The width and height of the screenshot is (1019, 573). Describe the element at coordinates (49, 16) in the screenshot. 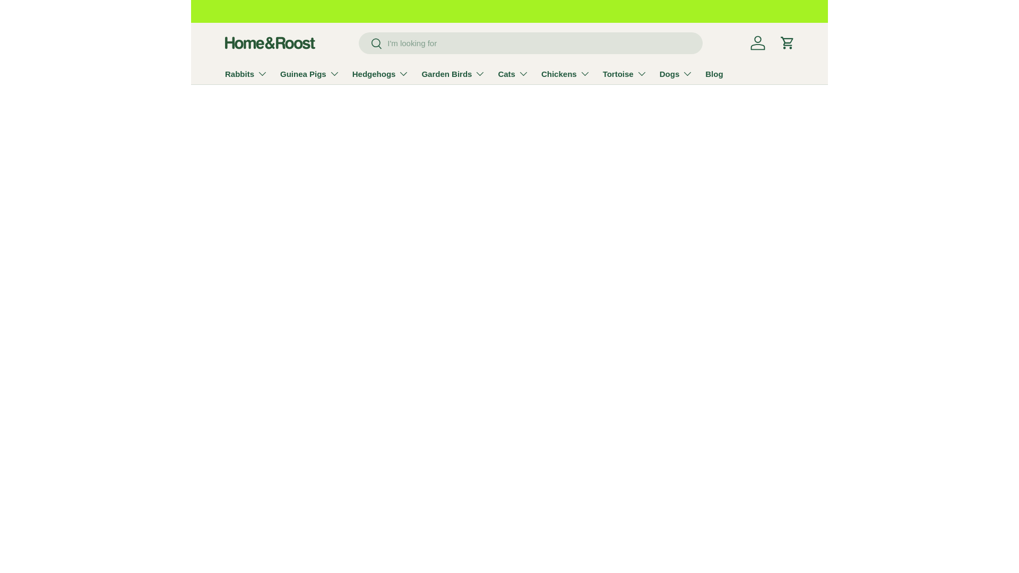

I see `Skip to content` at that location.